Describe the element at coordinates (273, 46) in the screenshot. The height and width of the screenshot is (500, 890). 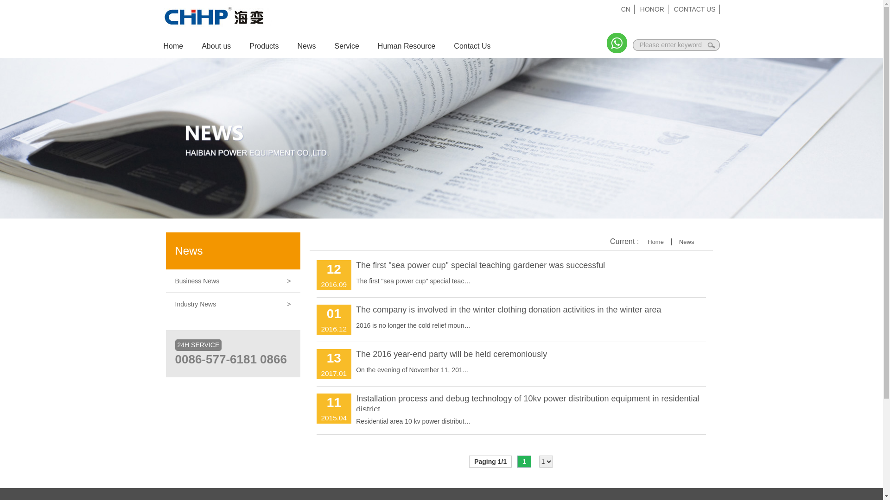
I see `Products` at that location.